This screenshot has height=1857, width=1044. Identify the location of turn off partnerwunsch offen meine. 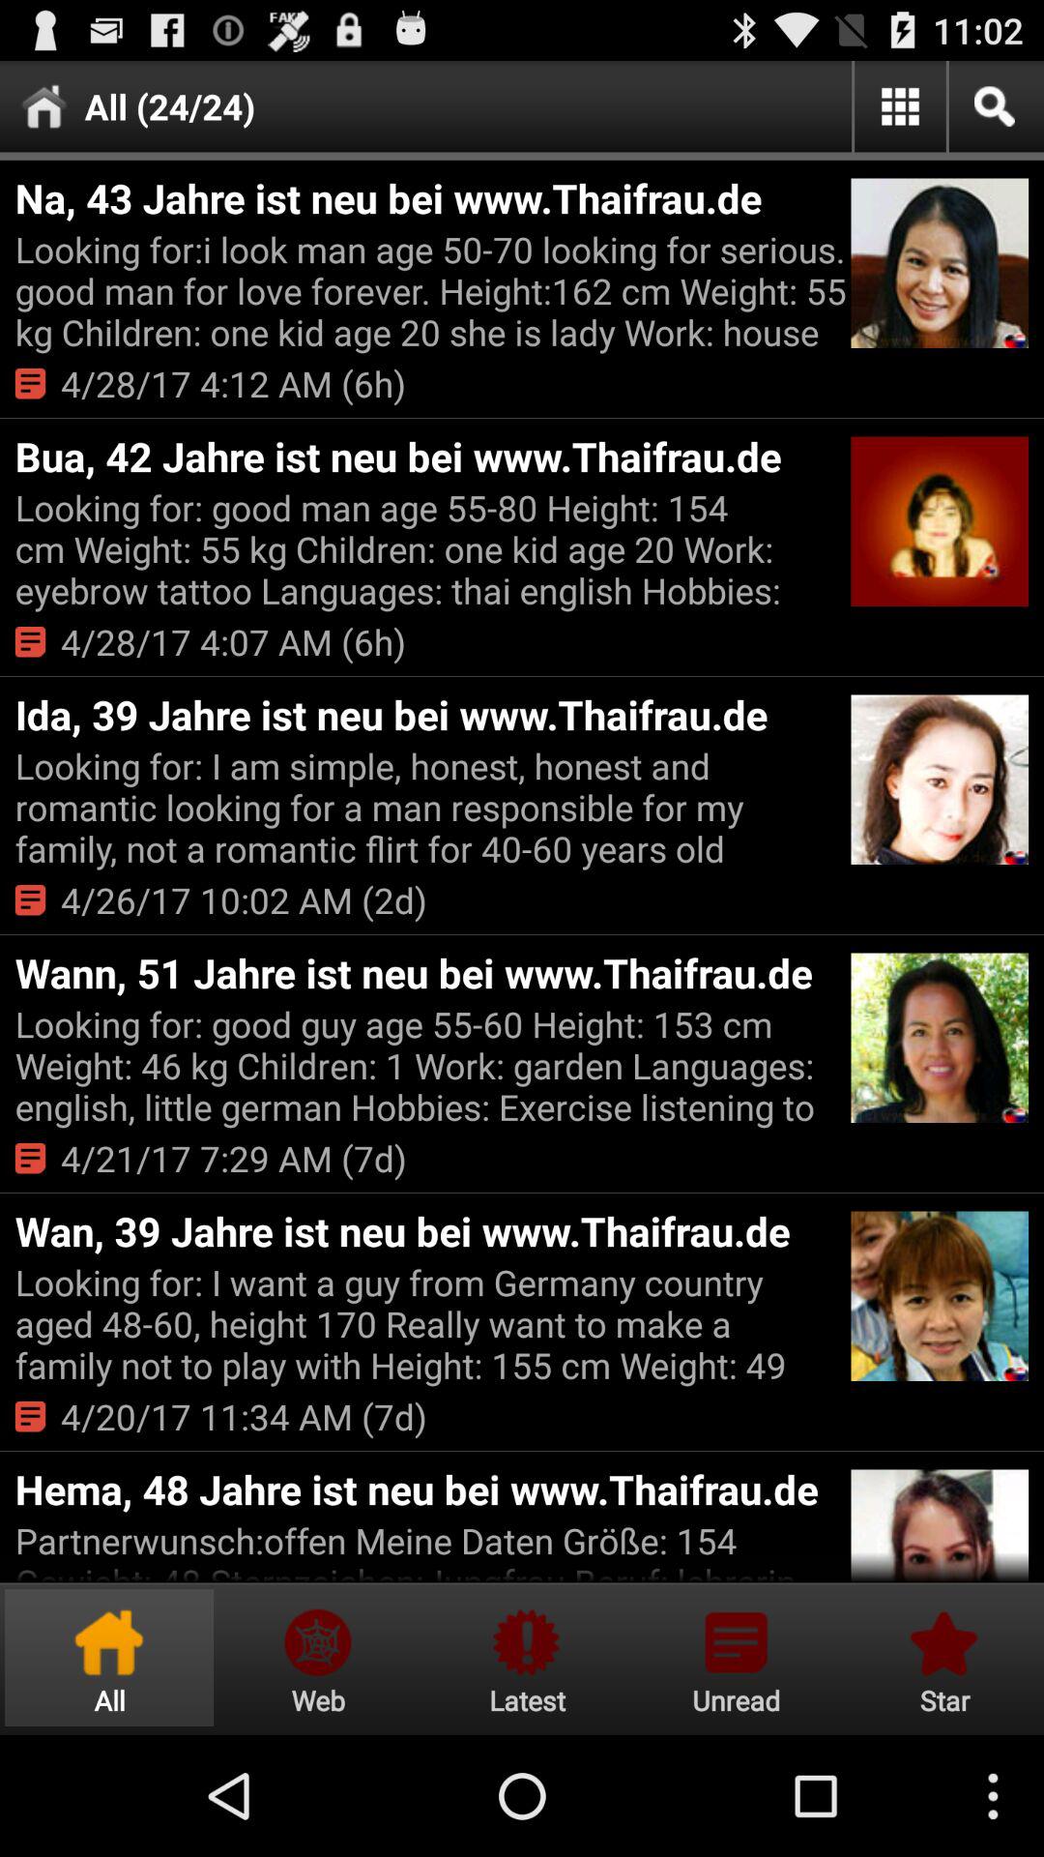
(430, 1549).